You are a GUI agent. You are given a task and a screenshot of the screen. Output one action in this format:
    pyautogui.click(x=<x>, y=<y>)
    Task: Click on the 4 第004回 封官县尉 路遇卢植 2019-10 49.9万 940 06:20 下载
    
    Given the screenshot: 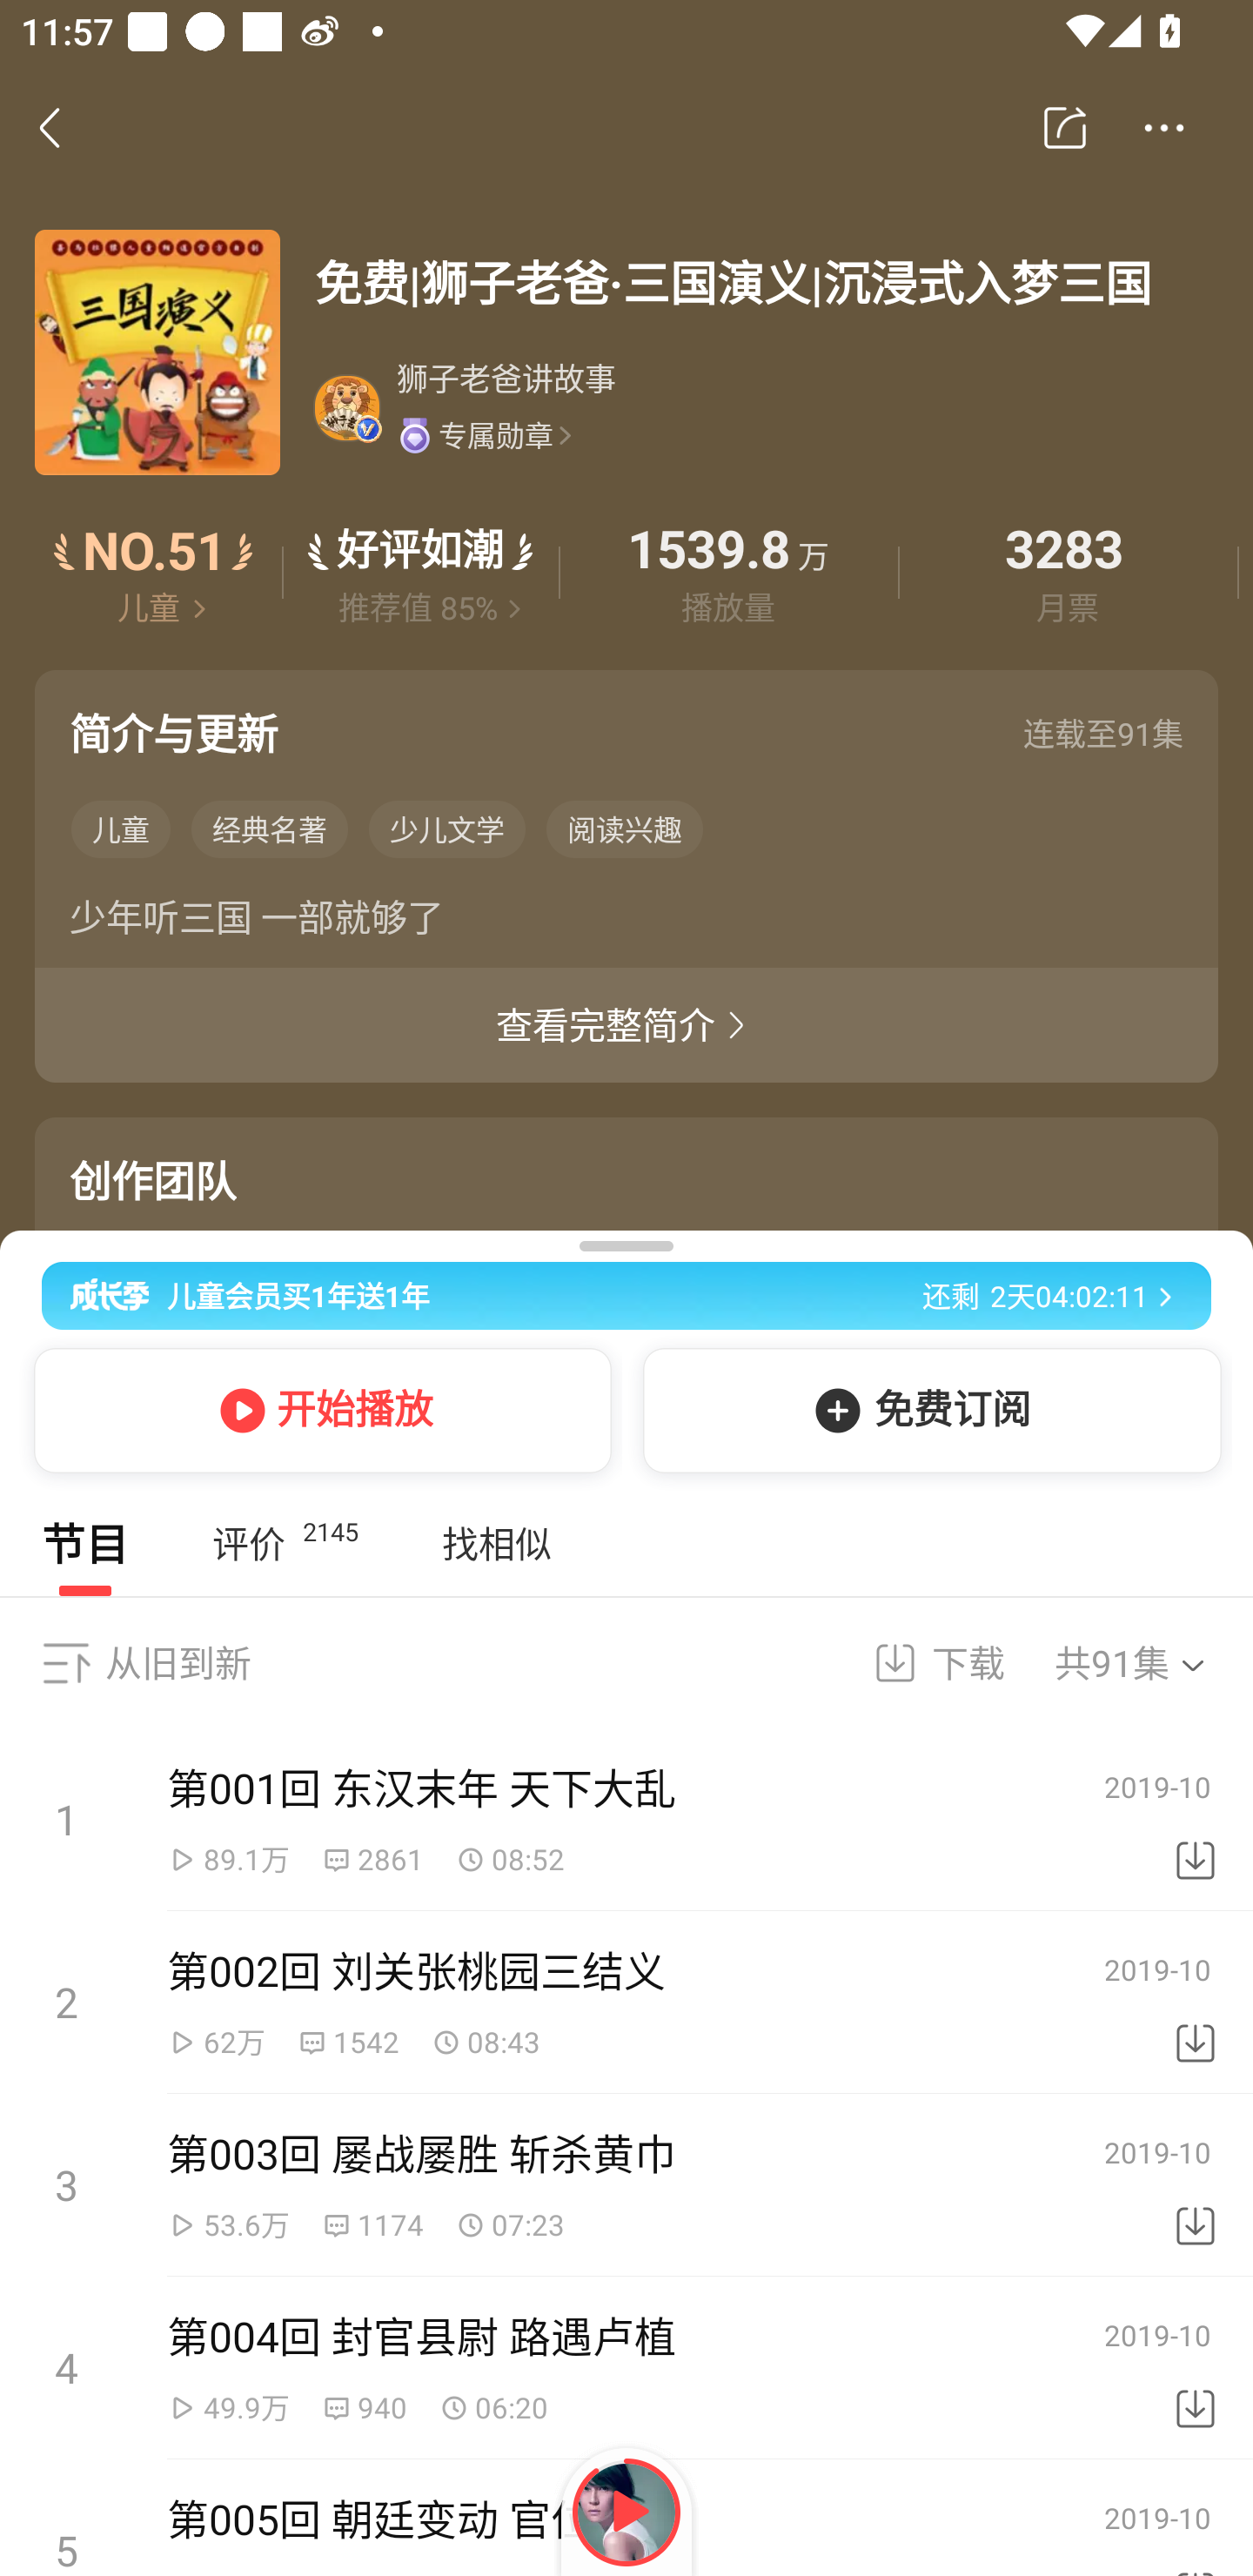 What is the action you would take?
    pyautogui.click(x=626, y=2368)
    